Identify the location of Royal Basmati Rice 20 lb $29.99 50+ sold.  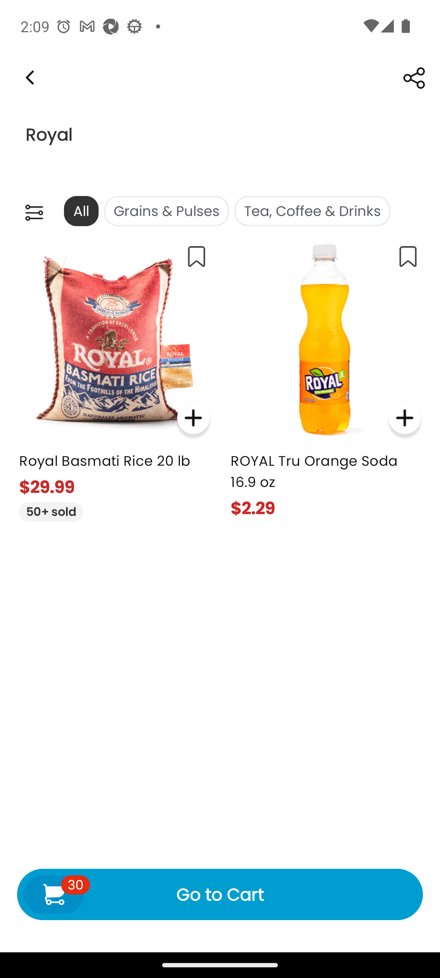
(114, 378).